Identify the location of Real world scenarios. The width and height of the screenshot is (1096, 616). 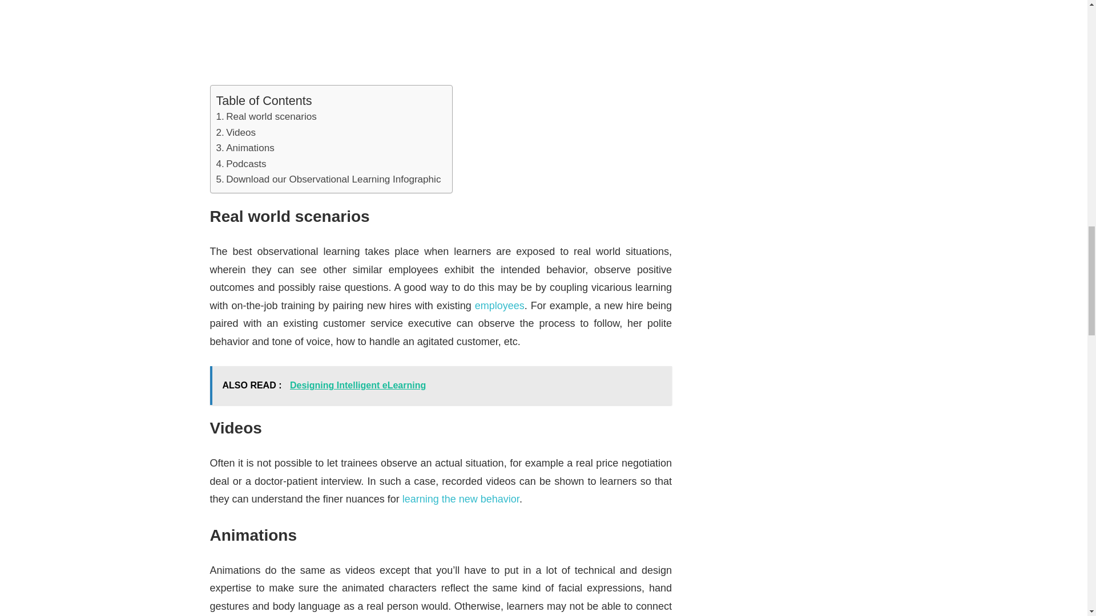
(266, 116).